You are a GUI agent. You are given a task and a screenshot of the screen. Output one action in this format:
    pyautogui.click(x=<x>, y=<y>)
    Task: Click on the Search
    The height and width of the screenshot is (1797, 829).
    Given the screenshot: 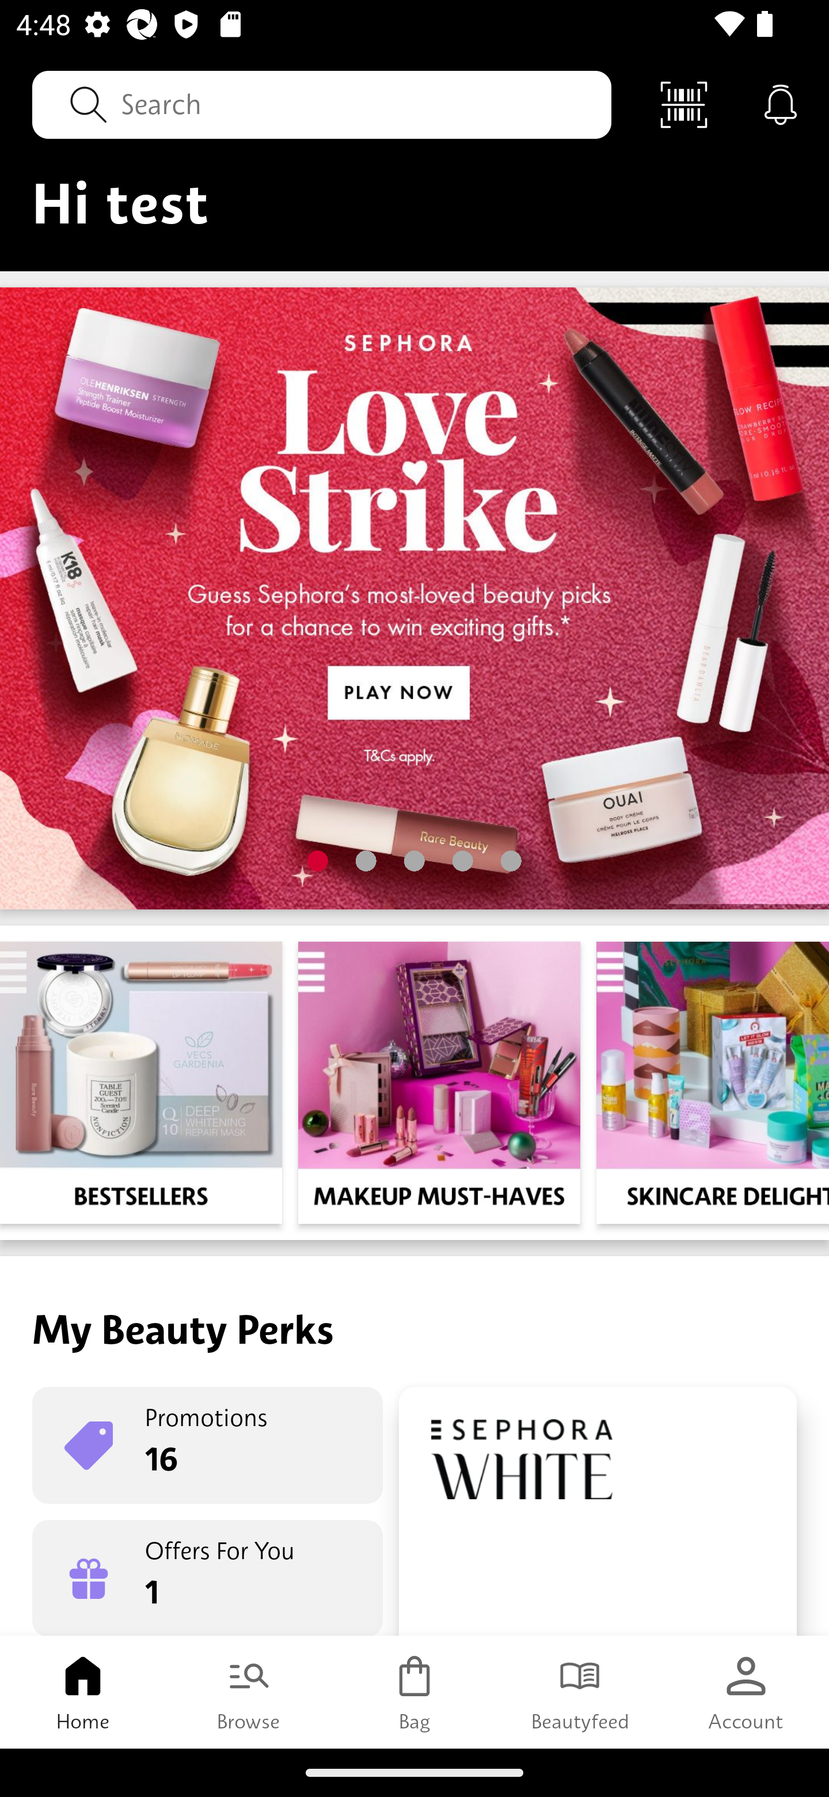 What is the action you would take?
    pyautogui.click(x=322, y=104)
    